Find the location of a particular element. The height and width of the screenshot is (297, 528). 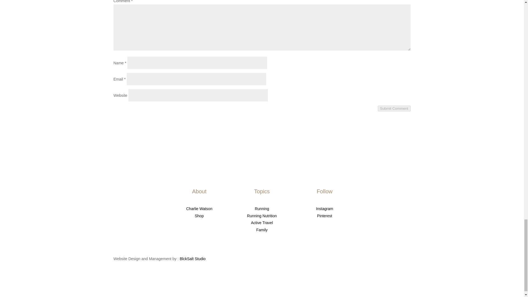

Pinterest is located at coordinates (324, 216).